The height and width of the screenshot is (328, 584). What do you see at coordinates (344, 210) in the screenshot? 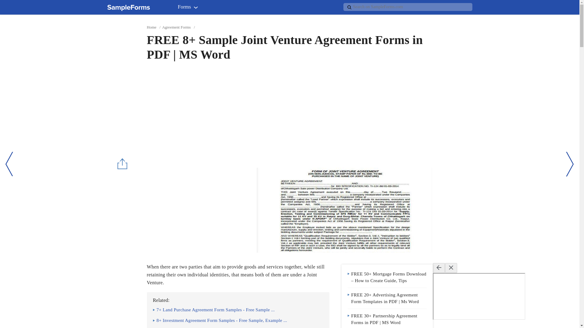
I see `sample joint venture agreement forms` at bounding box center [344, 210].